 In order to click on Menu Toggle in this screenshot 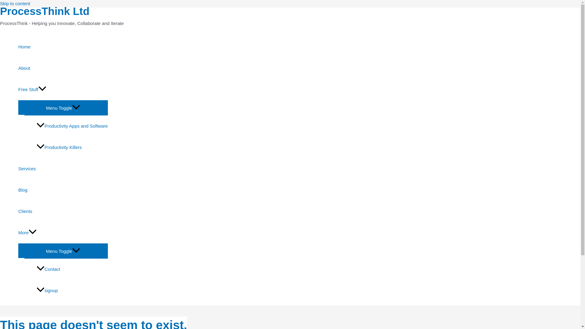, I will do `click(63, 107)`.